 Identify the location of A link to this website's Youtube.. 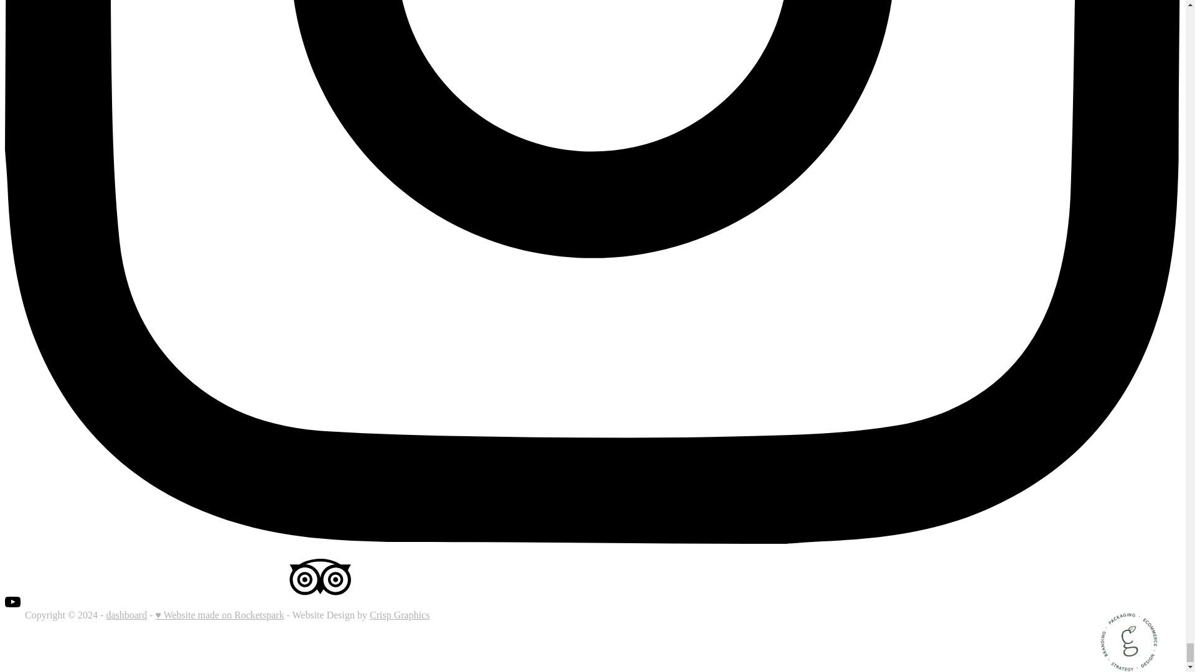
(12, 604).